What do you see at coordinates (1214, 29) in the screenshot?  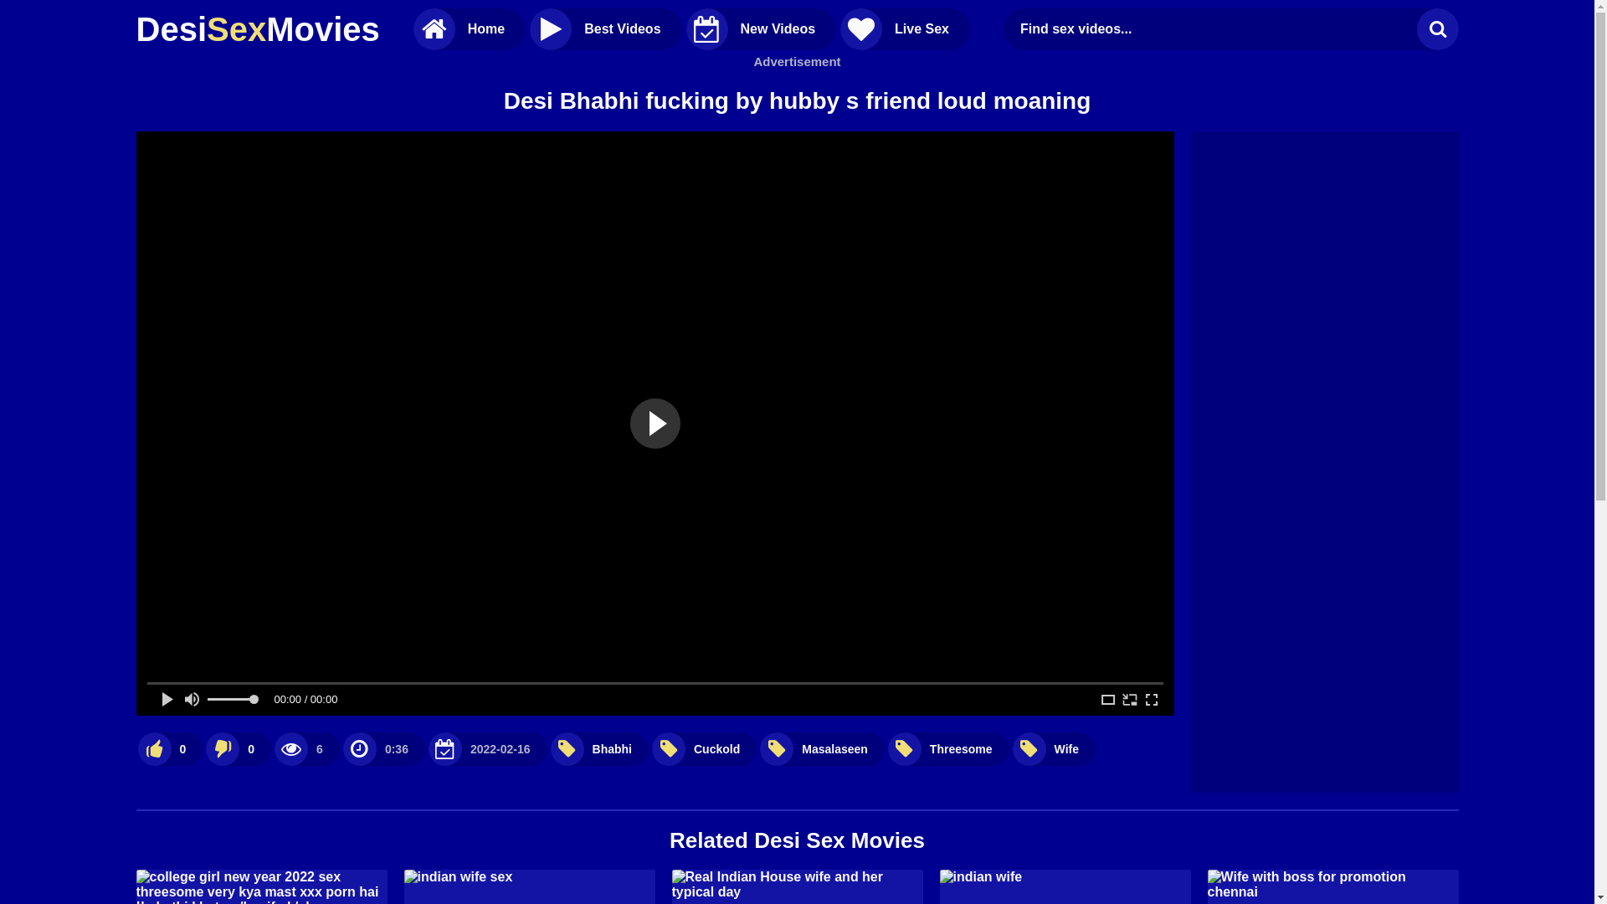 I see `Use Latin letters, digits, space, -` at bounding box center [1214, 29].